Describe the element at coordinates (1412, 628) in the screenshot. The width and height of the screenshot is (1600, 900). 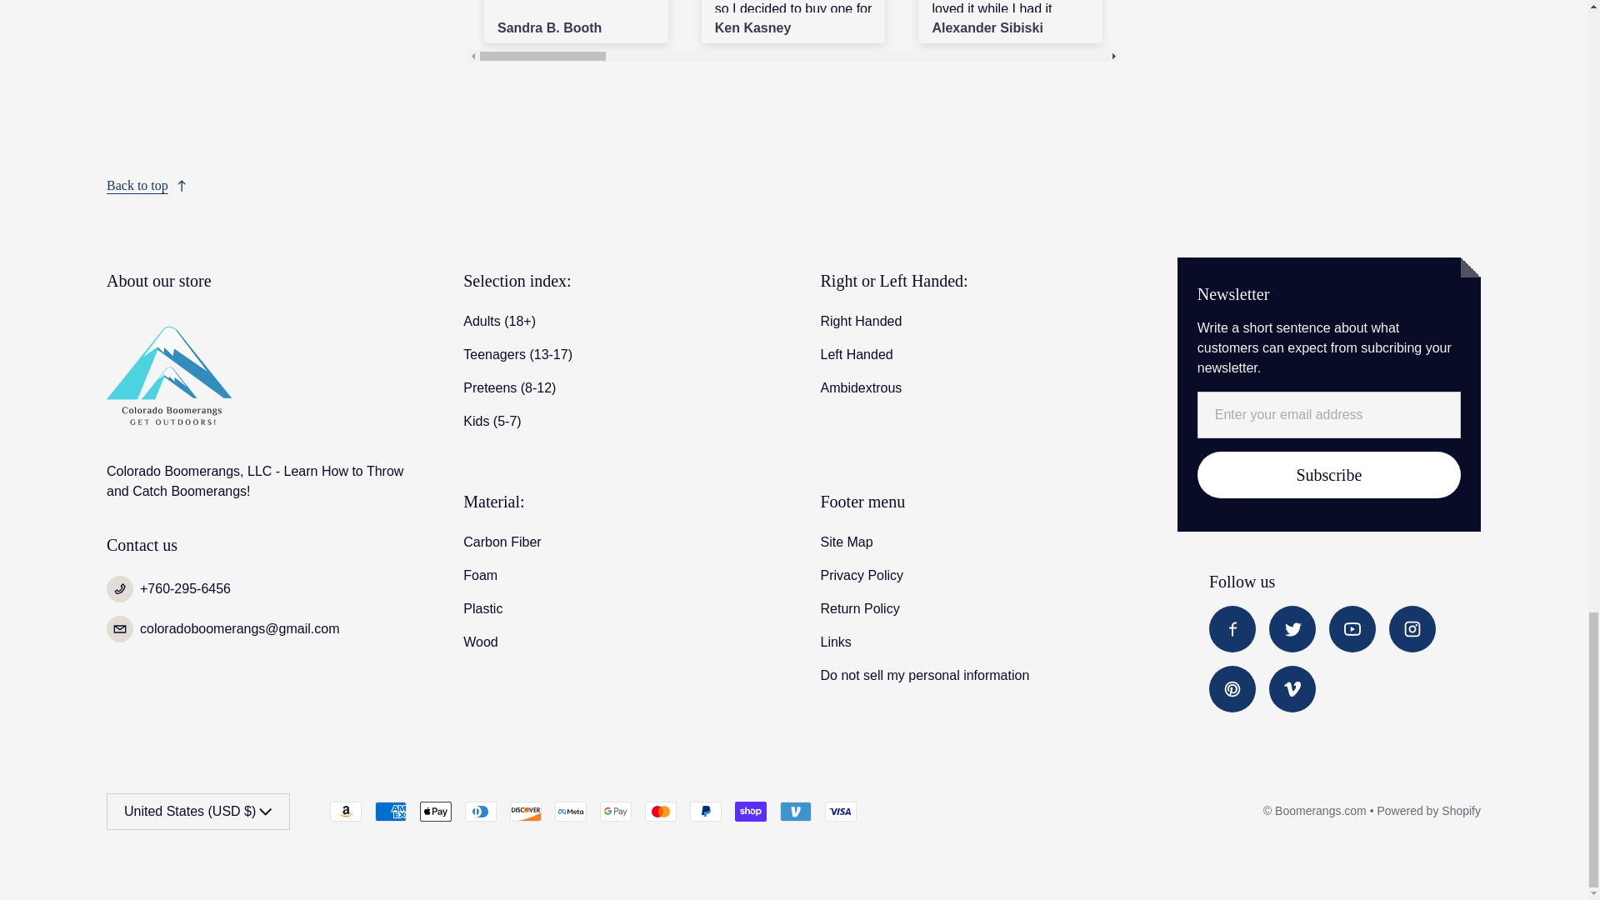
I see `Instagram` at that location.